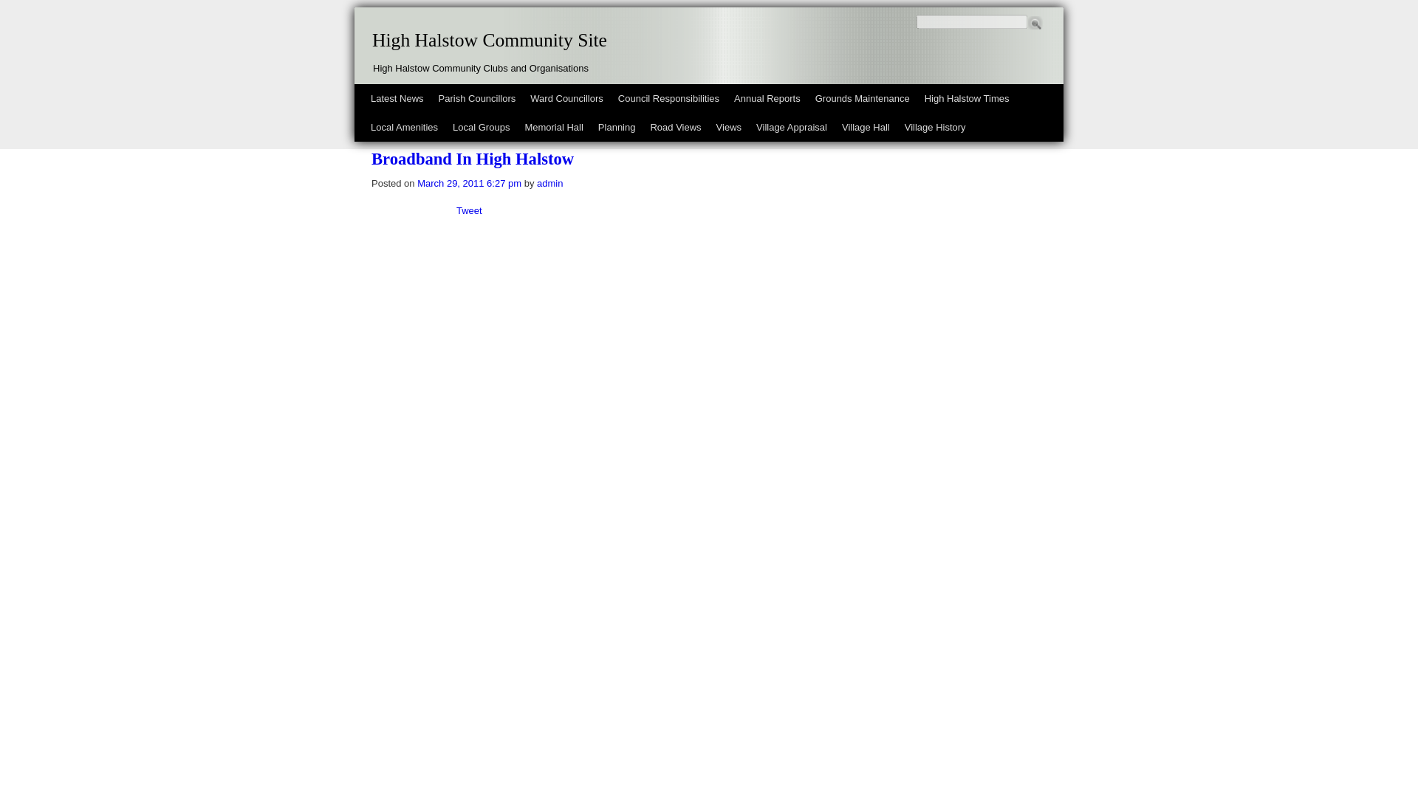  What do you see at coordinates (469, 183) in the screenshot?
I see `March 29, 2011 6:27 pm` at bounding box center [469, 183].